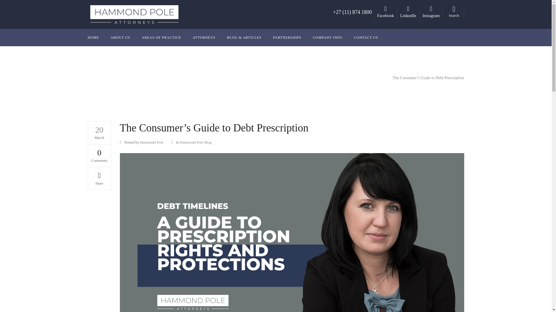 This screenshot has height=312, width=556. What do you see at coordinates (431, 16) in the screenshot?
I see `Instagram` at bounding box center [431, 16].